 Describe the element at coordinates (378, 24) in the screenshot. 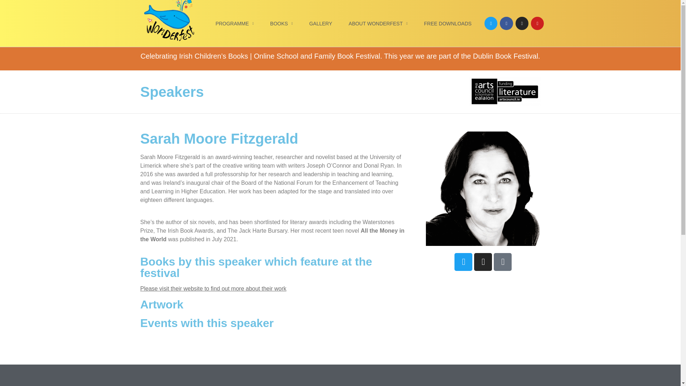

I see `ABOUT WONDERFEST` at that location.